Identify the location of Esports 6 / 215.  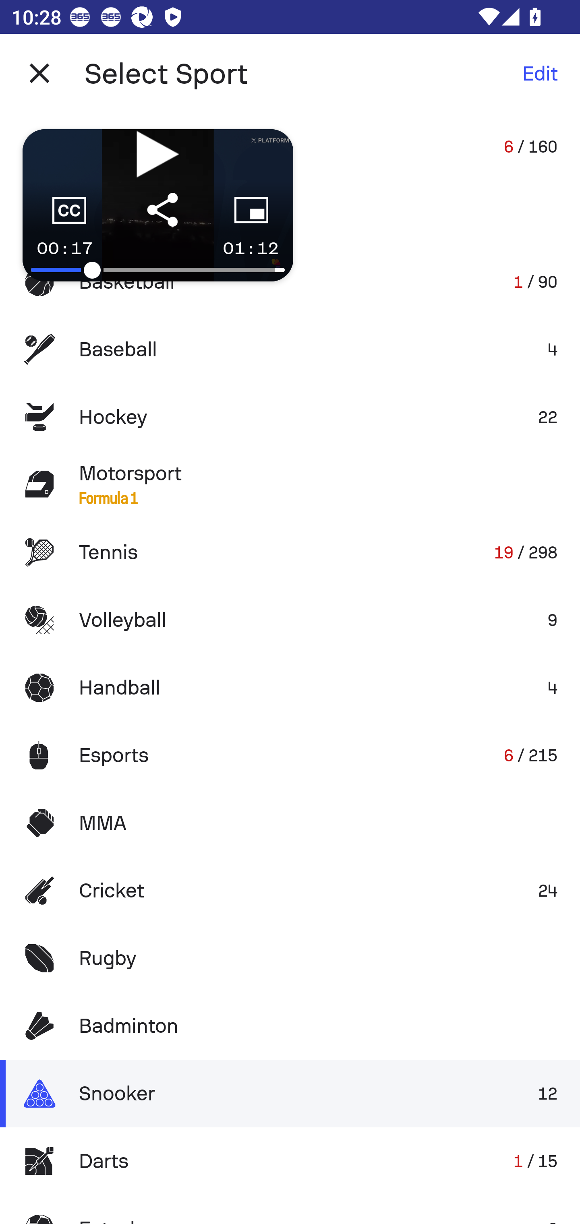
(290, 755).